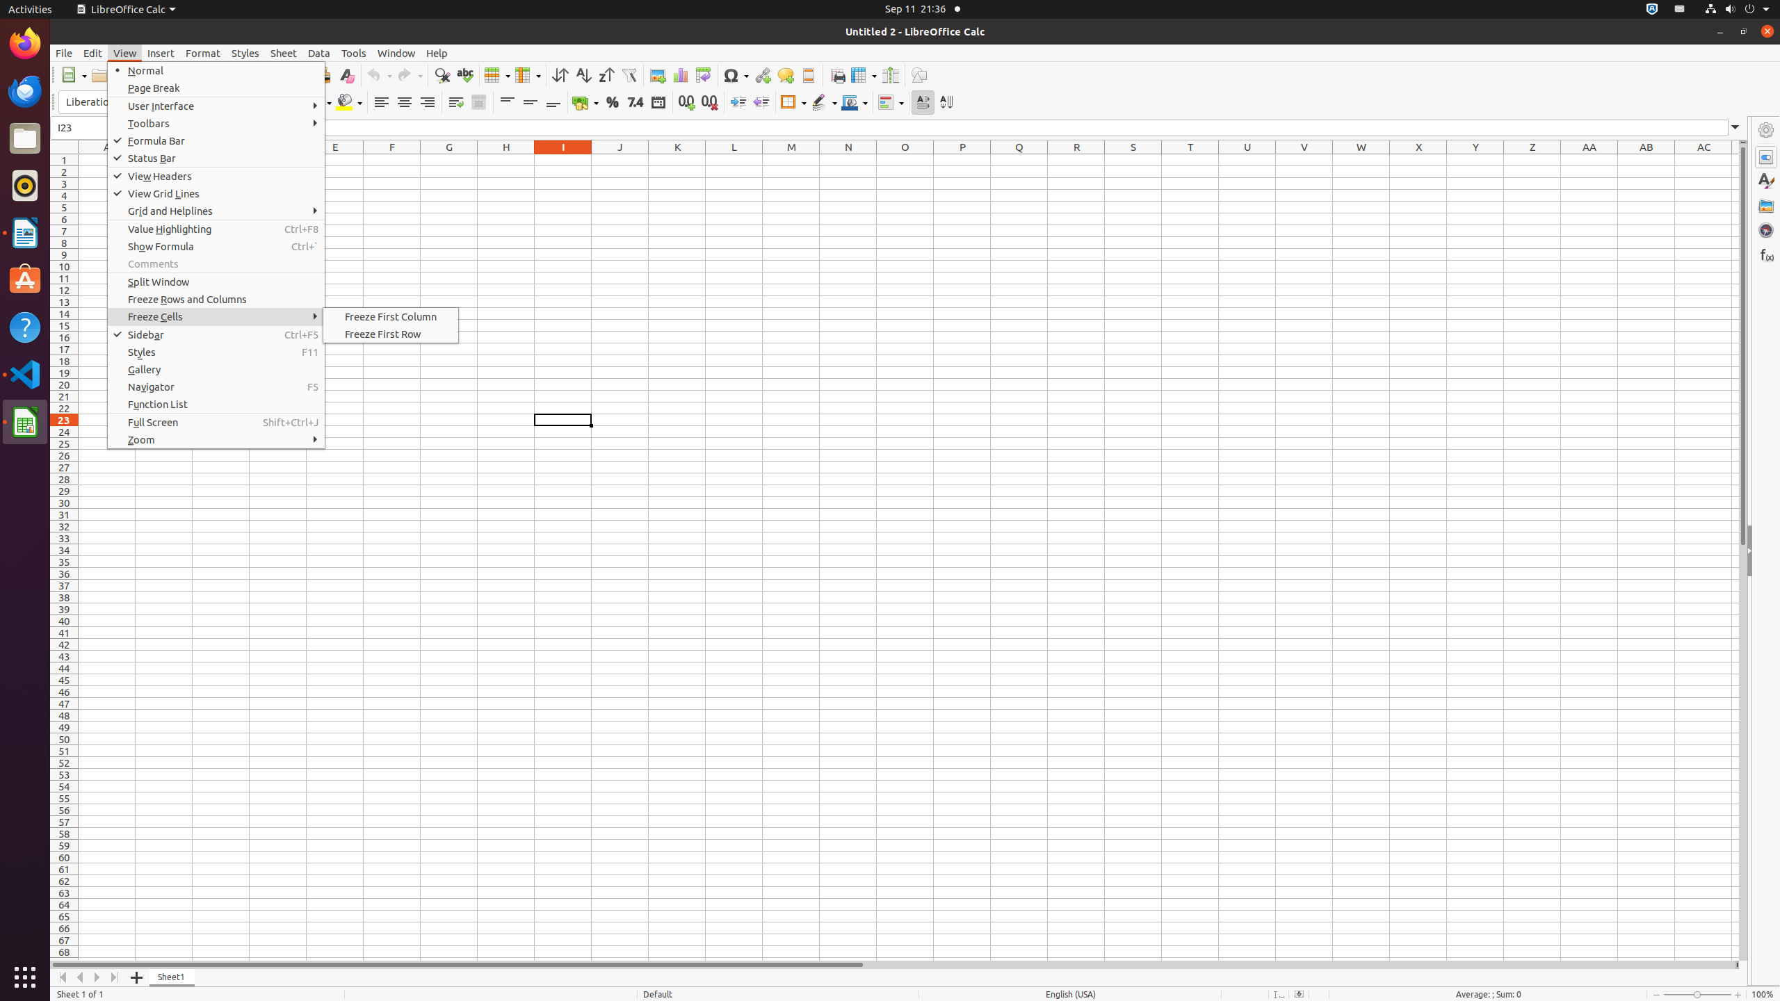 The image size is (1780, 1001). What do you see at coordinates (946, 103) in the screenshot?
I see `Text direction from top to bottom` at bounding box center [946, 103].